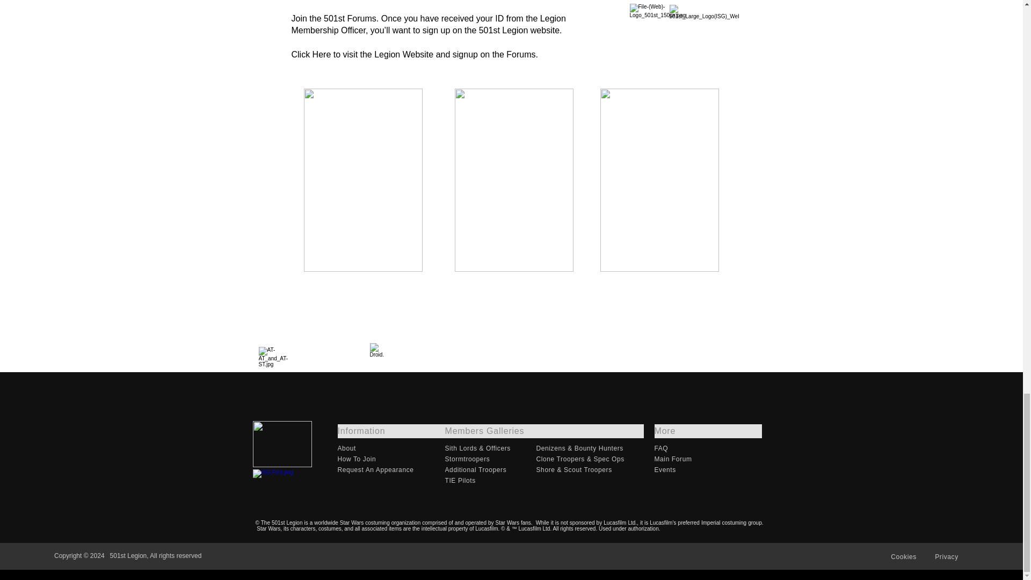 The image size is (1031, 580). What do you see at coordinates (490, 480) in the screenshot?
I see `TIE Pilots` at bounding box center [490, 480].